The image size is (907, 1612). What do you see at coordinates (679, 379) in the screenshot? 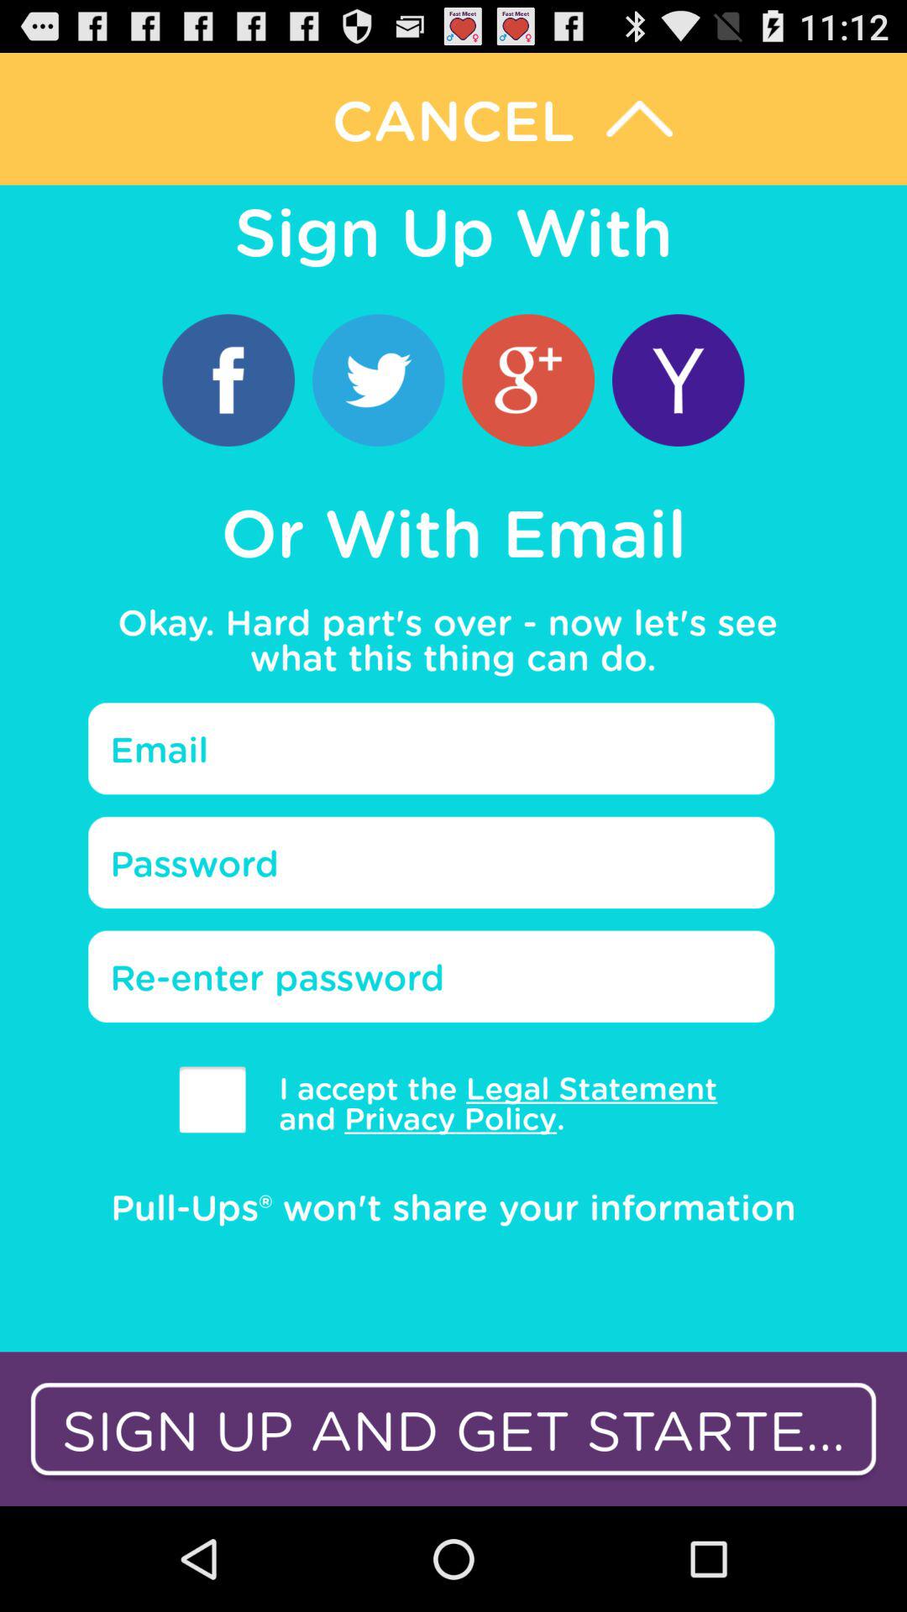
I see `login with yahoo` at bounding box center [679, 379].